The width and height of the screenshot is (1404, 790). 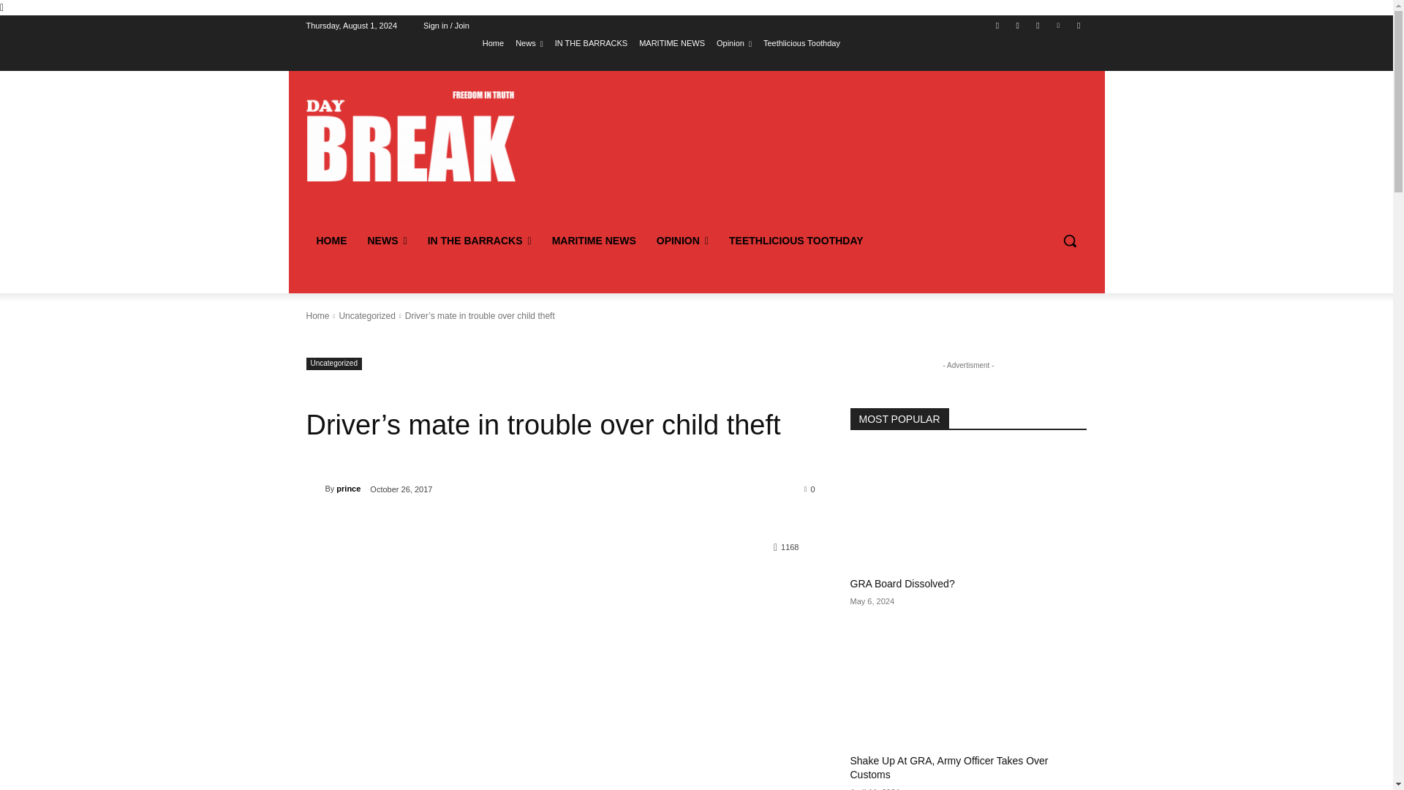 I want to click on News, so click(x=529, y=43).